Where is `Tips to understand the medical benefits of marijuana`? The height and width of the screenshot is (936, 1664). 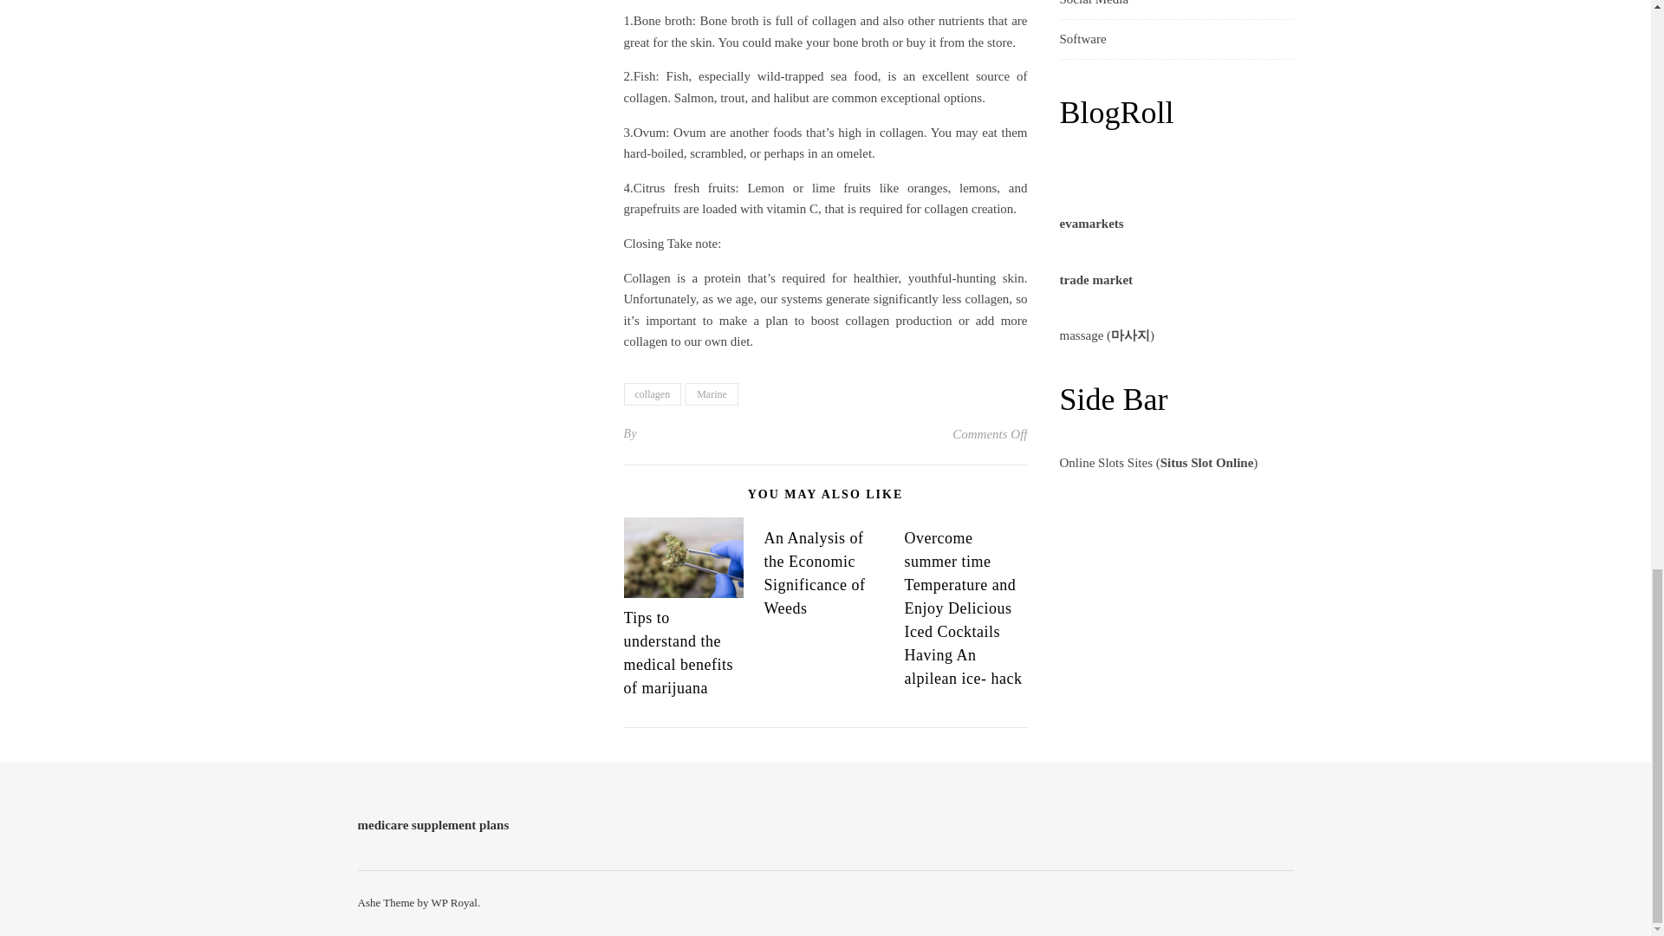
Tips to understand the medical benefits of marijuana is located at coordinates (679, 653).